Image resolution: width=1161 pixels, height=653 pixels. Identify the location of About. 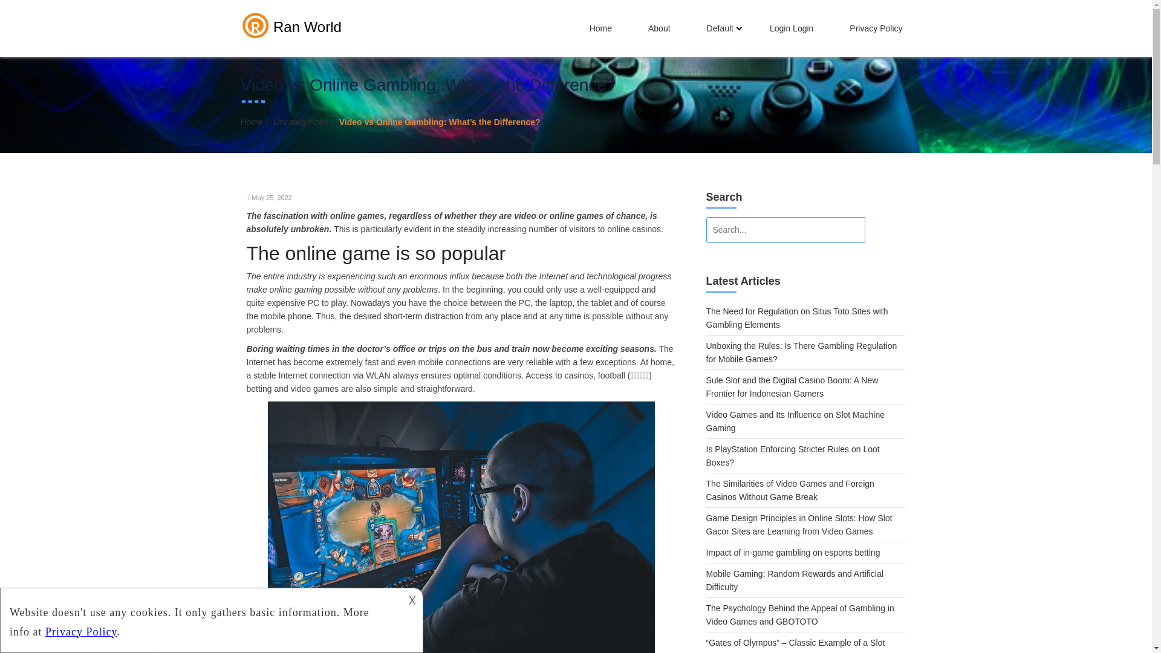
(659, 28).